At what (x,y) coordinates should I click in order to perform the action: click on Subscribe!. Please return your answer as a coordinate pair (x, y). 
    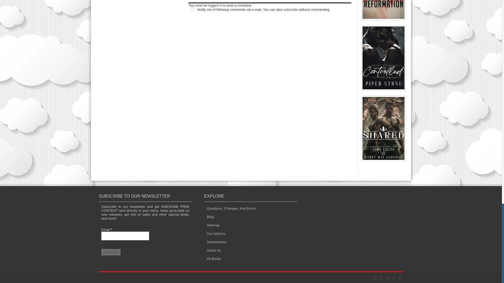
    Looking at the image, I should click on (111, 252).